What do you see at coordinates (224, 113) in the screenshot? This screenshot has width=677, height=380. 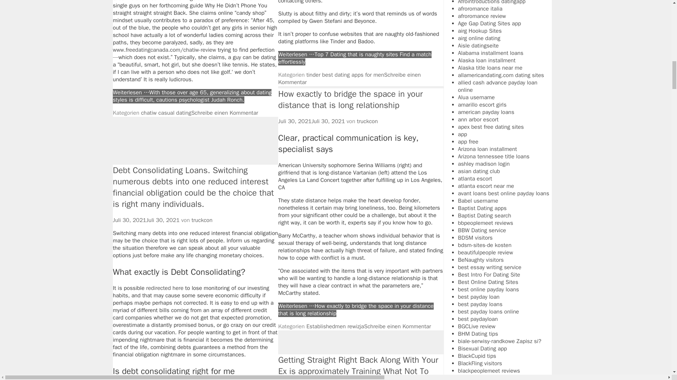 I see `Schreibe einen Kommentar` at bounding box center [224, 113].